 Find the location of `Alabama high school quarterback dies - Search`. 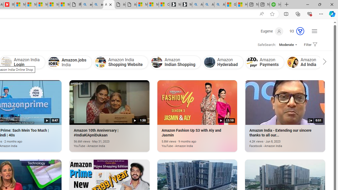

Alabama high school quarterback dies - Search is located at coordinates (198, 5).